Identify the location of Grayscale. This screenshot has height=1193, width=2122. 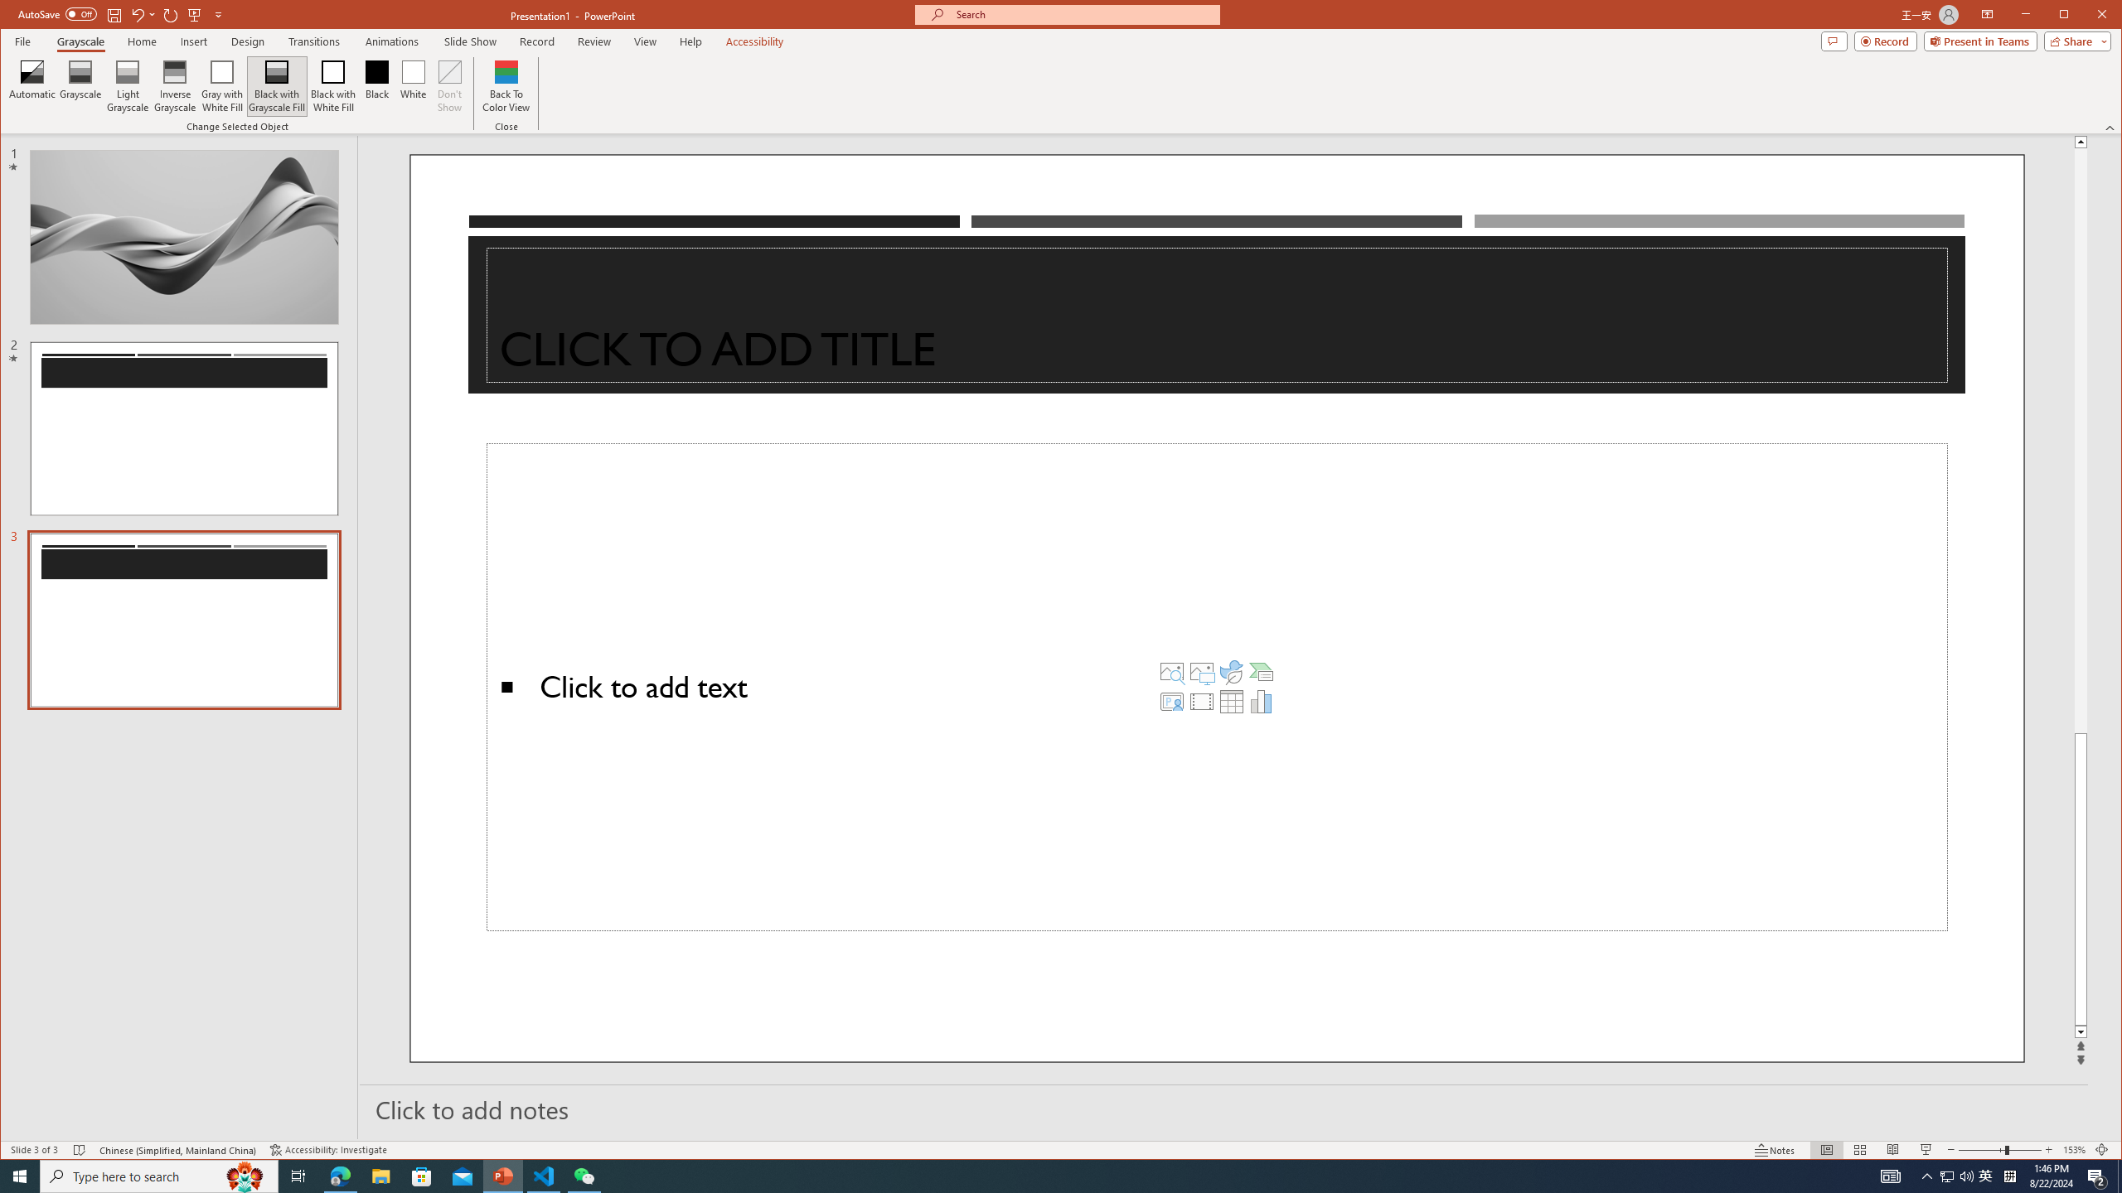
(1061, 1150).